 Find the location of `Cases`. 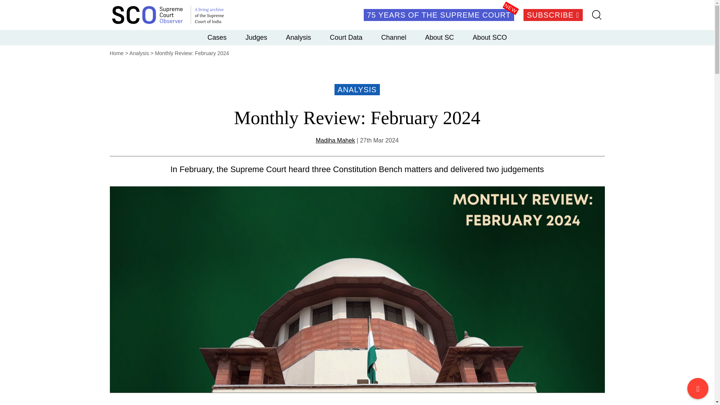

Cases is located at coordinates (217, 37).